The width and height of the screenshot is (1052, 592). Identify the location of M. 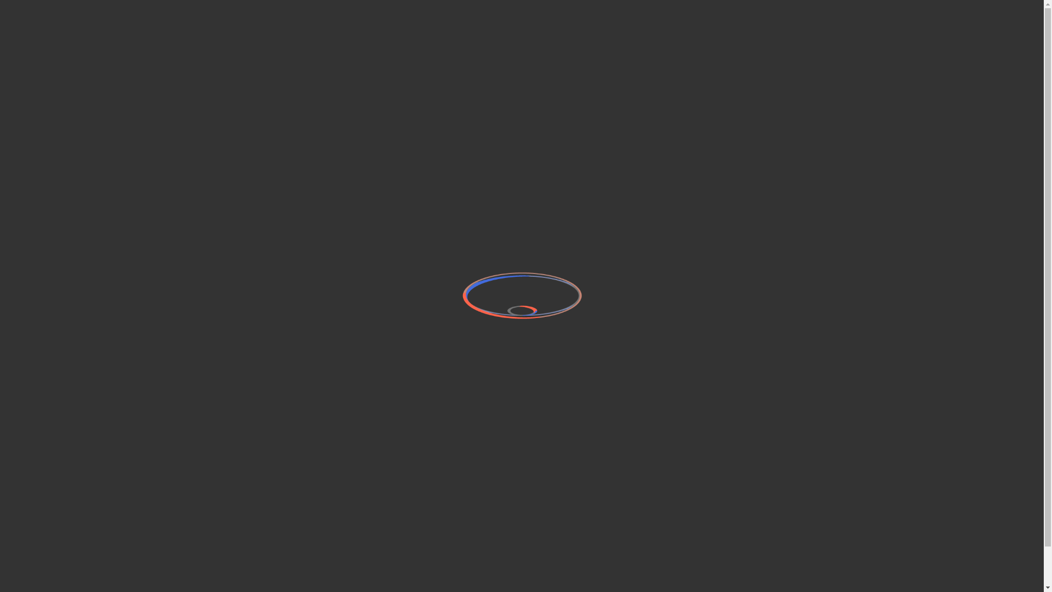
(294, 505).